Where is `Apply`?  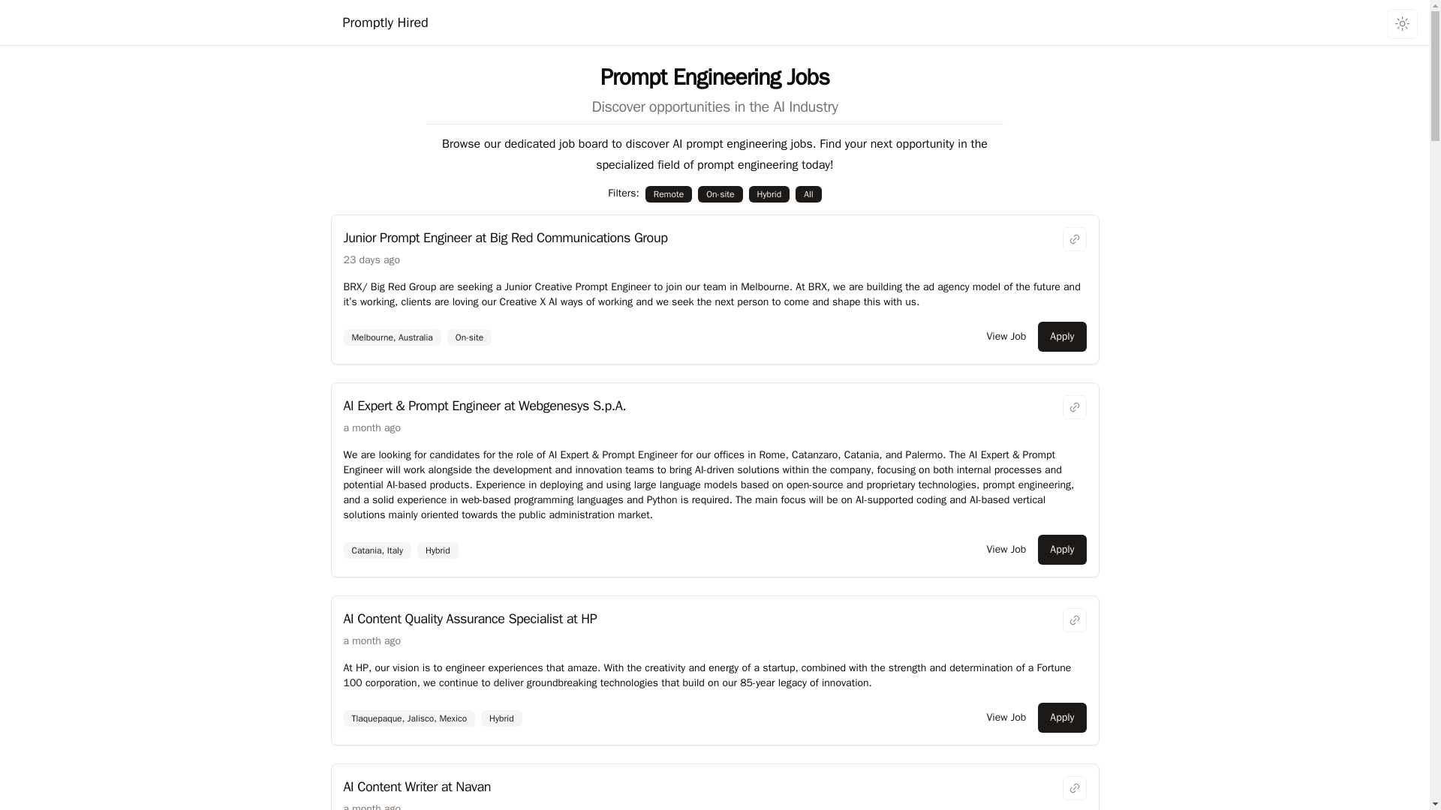
Apply is located at coordinates (1061, 336).